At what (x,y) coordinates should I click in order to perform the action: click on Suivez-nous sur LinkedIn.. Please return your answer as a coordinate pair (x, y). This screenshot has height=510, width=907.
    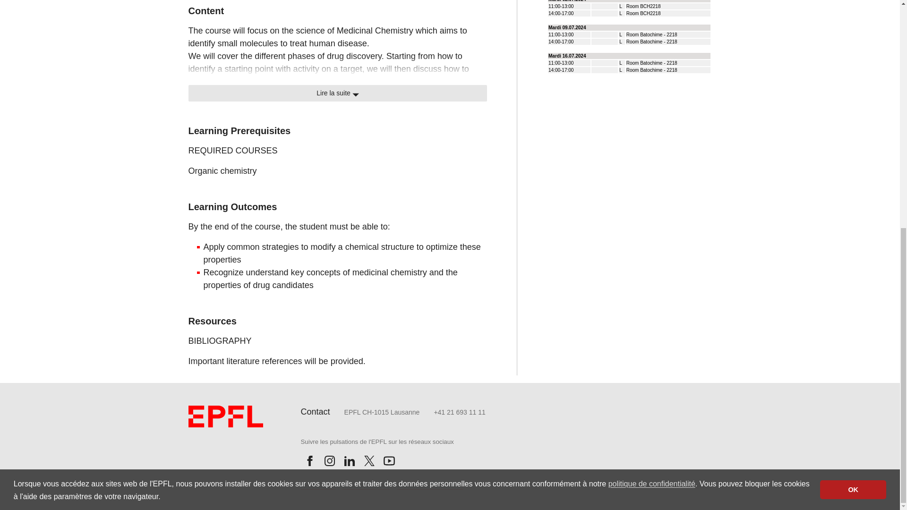
    Looking at the image, I should click on (349, 460).